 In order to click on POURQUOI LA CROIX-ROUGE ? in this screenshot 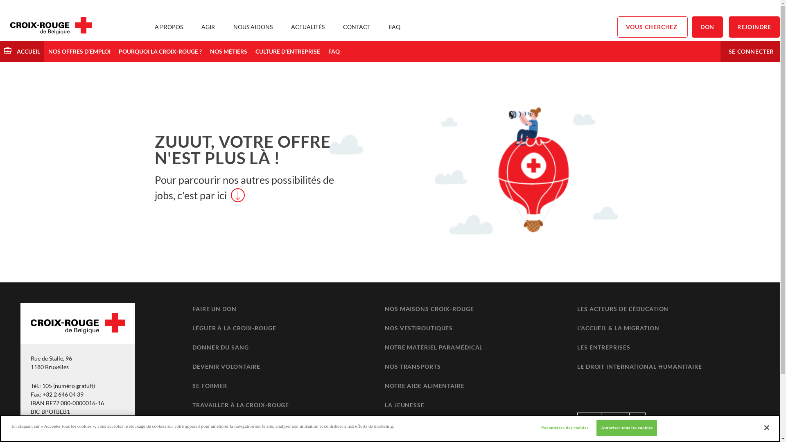, I will do `click(160, 52)`.